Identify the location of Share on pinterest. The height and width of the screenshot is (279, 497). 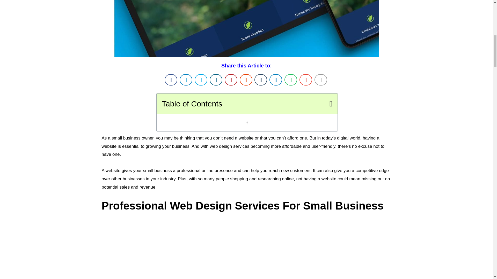
(231, 80).